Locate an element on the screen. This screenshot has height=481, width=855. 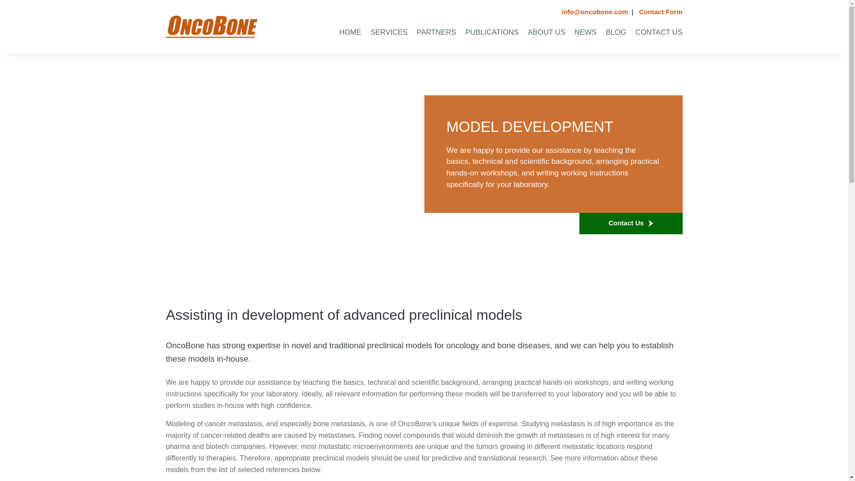
Contact Us is located at coordinates (631, 224).